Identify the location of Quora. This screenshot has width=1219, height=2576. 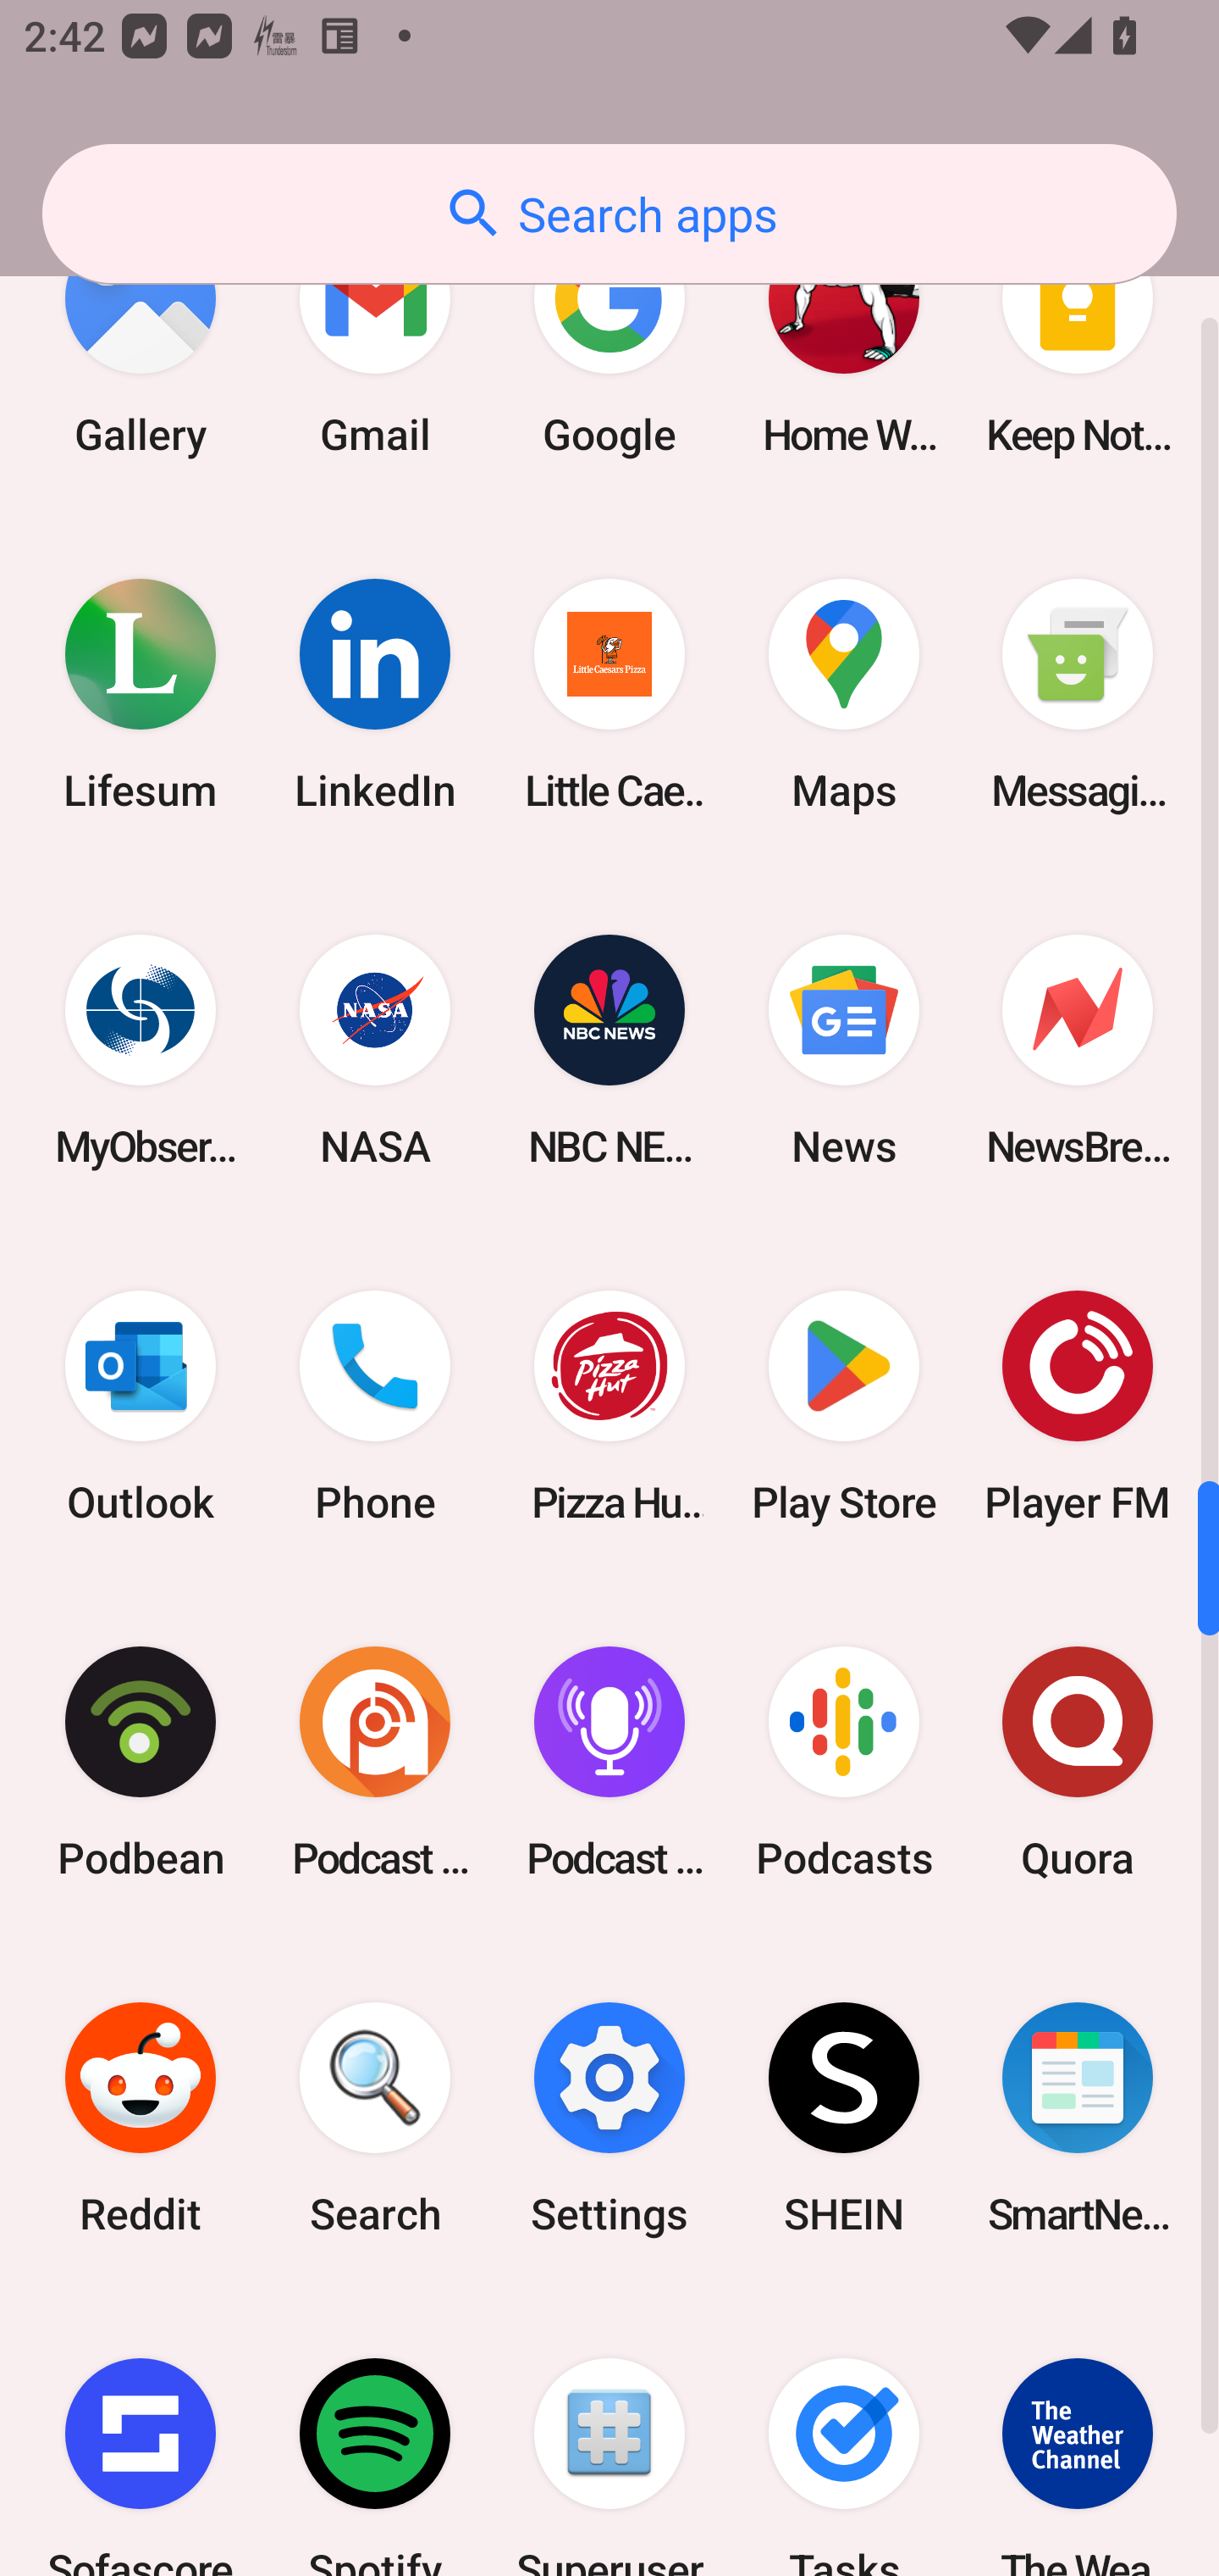
(1078, 1762).